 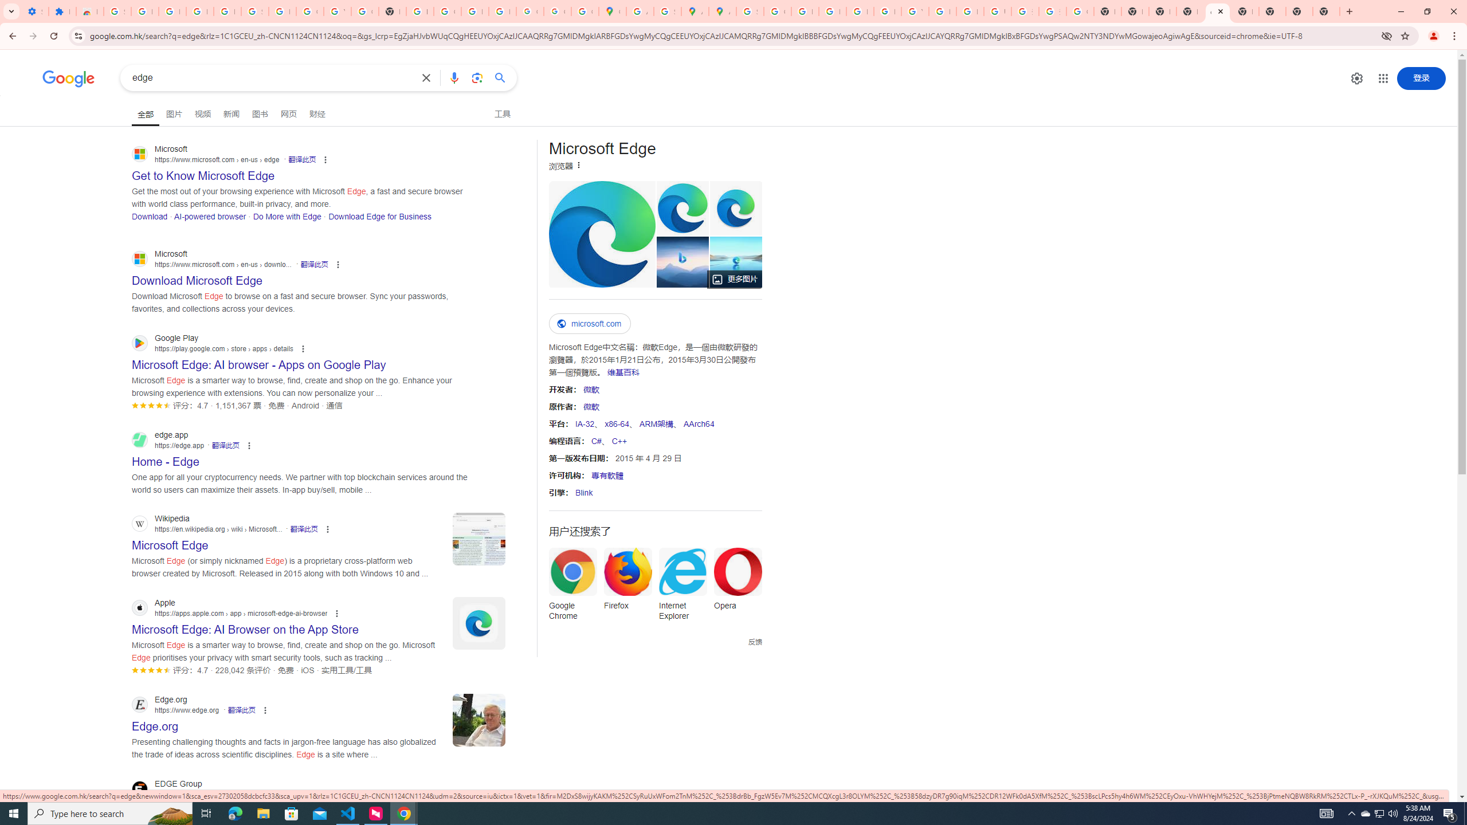 What do you see at coordinates (572, 588) in the screenshot?
I see `Google Chrome` at bounding box center [572, 588].